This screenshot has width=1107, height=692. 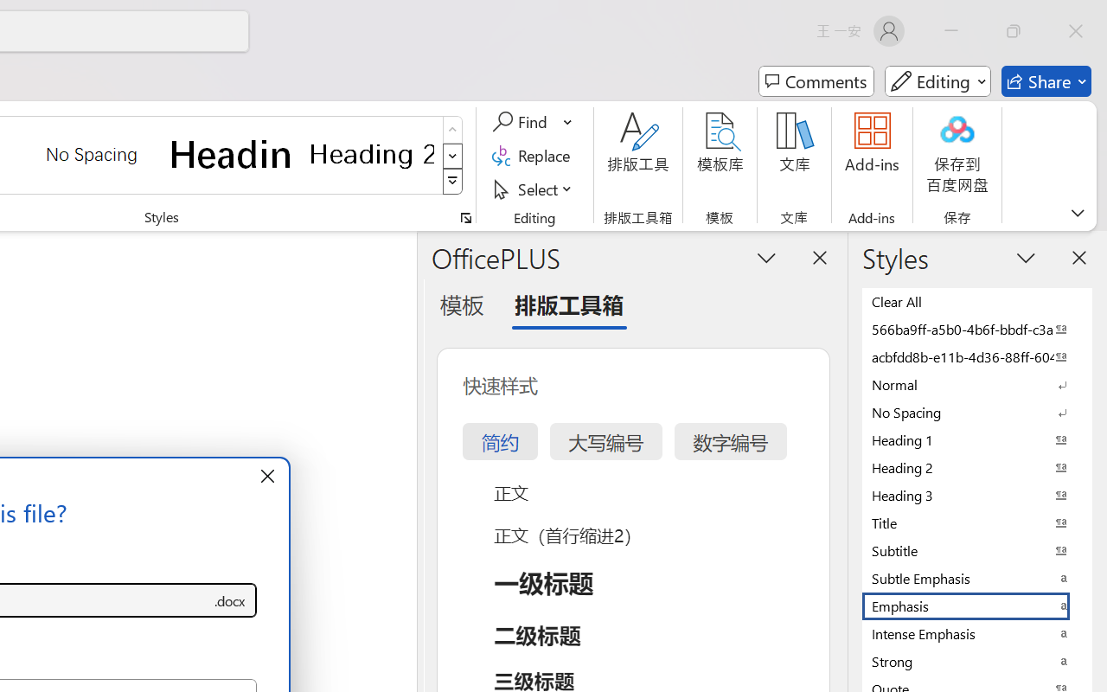 I want to click on Share, so click(x=1046, y=81).